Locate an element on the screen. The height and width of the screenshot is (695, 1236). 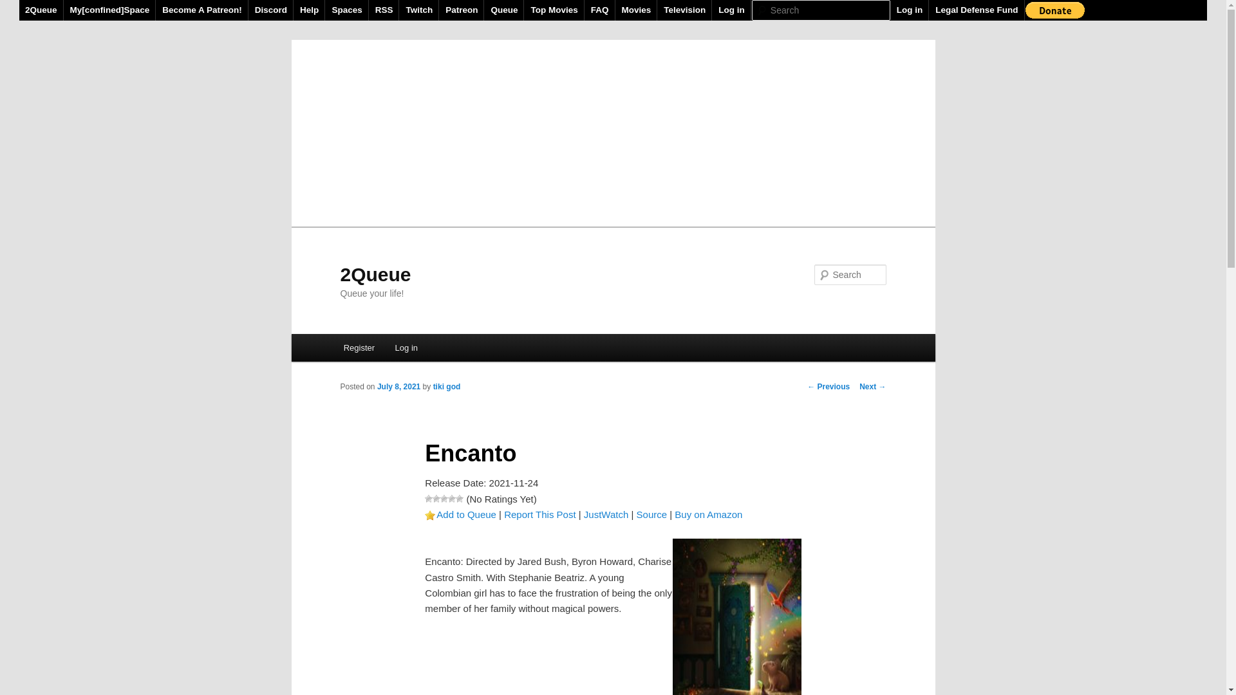
Twitch is located at coordinates (420, 10).